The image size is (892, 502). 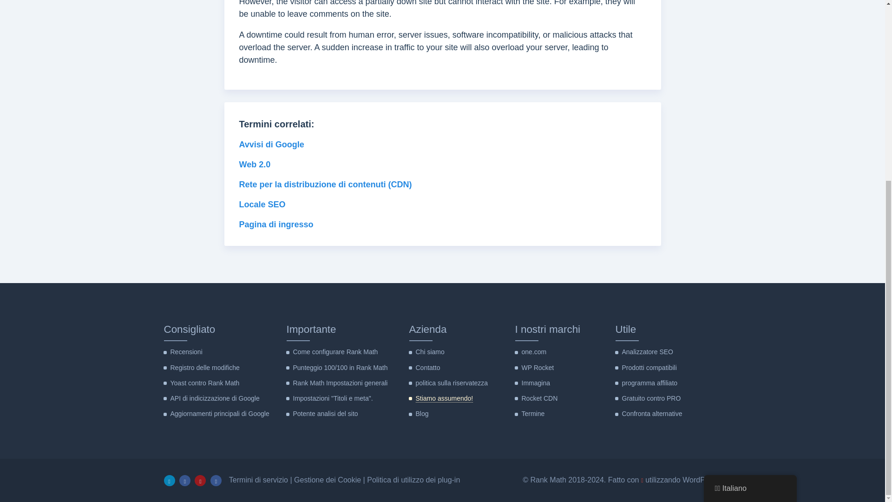 What do you see at coordinates (276, 224) in the screenshot?
I see `Pagina di ingresso` at bounding box center [276, 224].